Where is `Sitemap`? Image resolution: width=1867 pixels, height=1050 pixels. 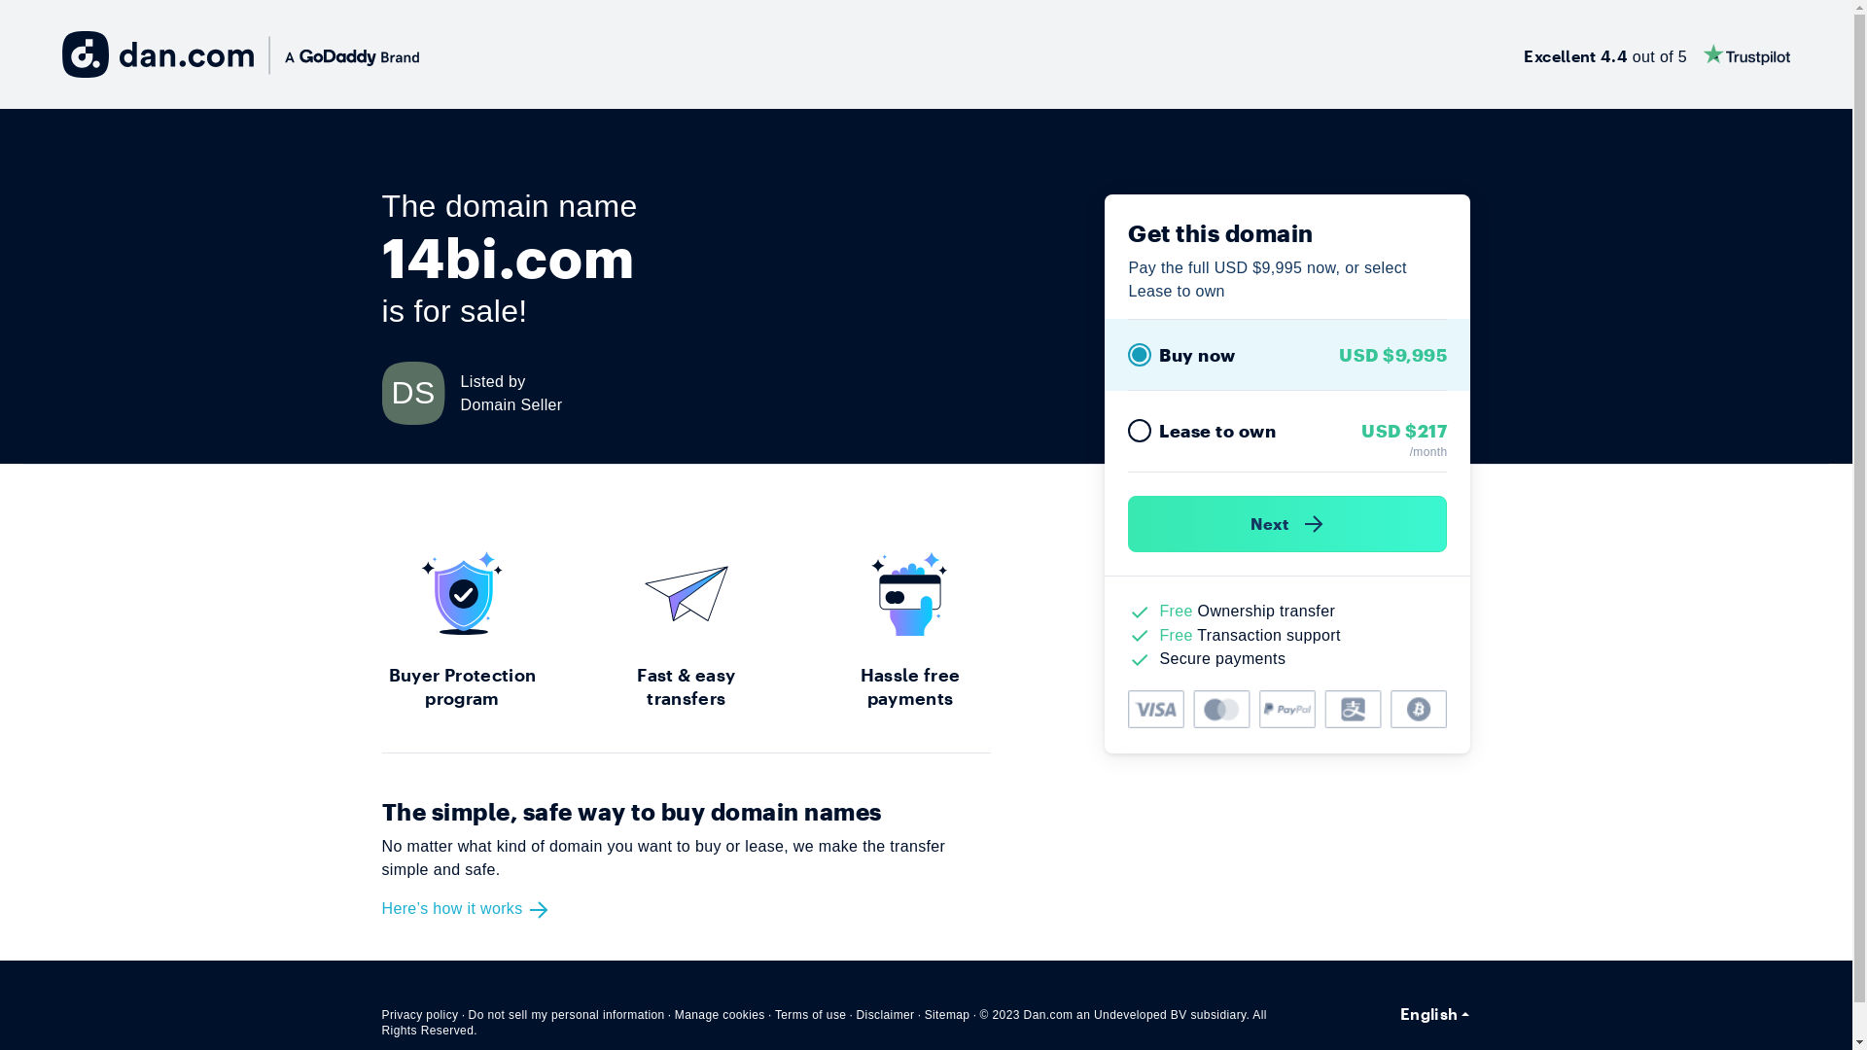 Sitemap is located at coordinates (947, 1015).